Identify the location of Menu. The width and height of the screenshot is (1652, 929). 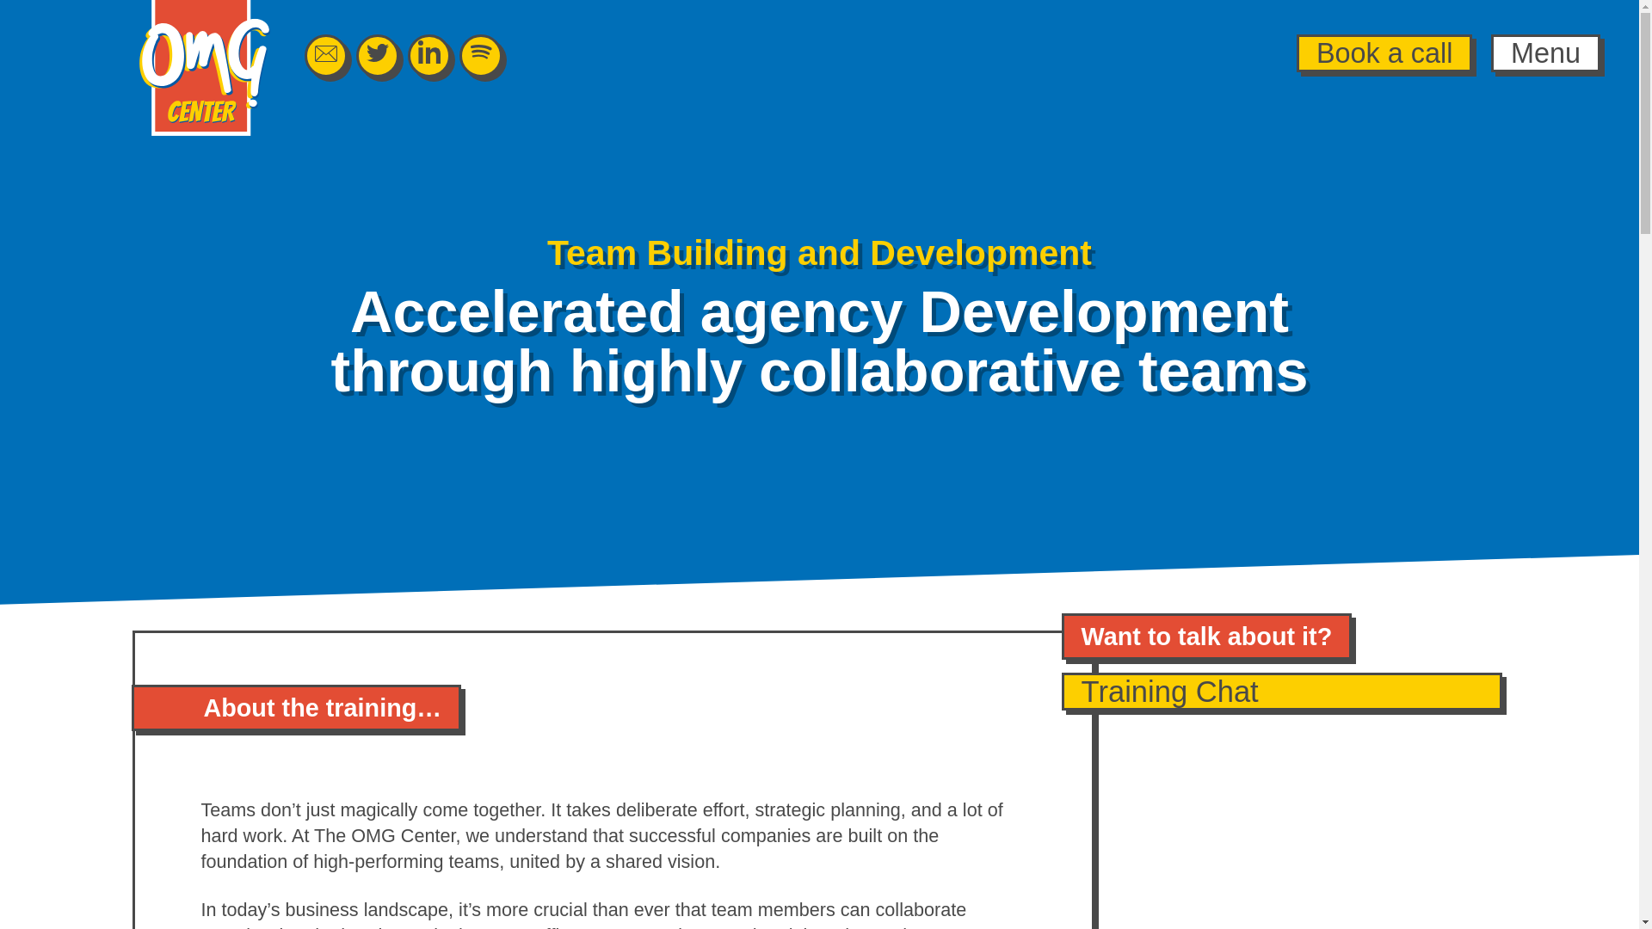
(1545, 53).